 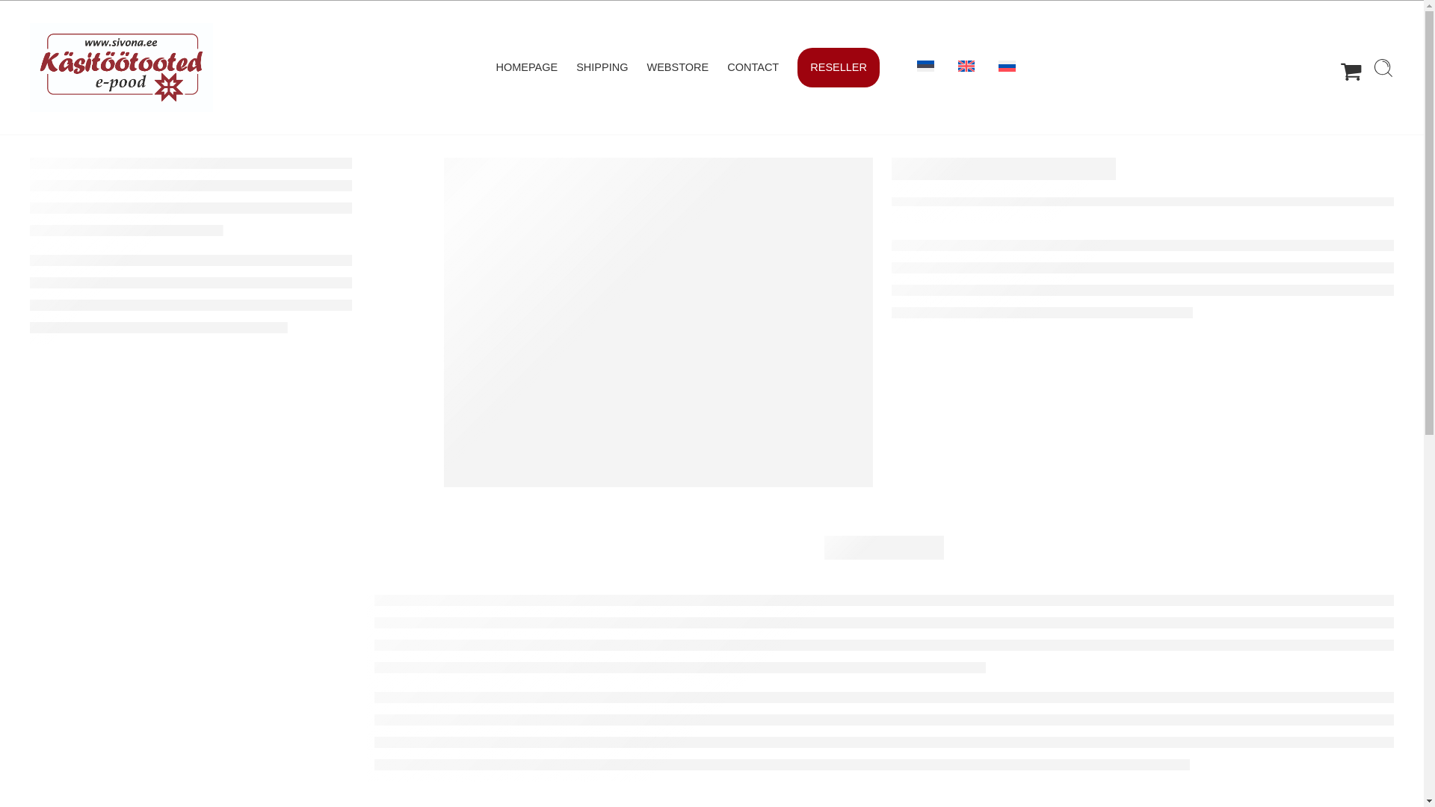 I want to click on Reseller, so click(x=839, y=67).